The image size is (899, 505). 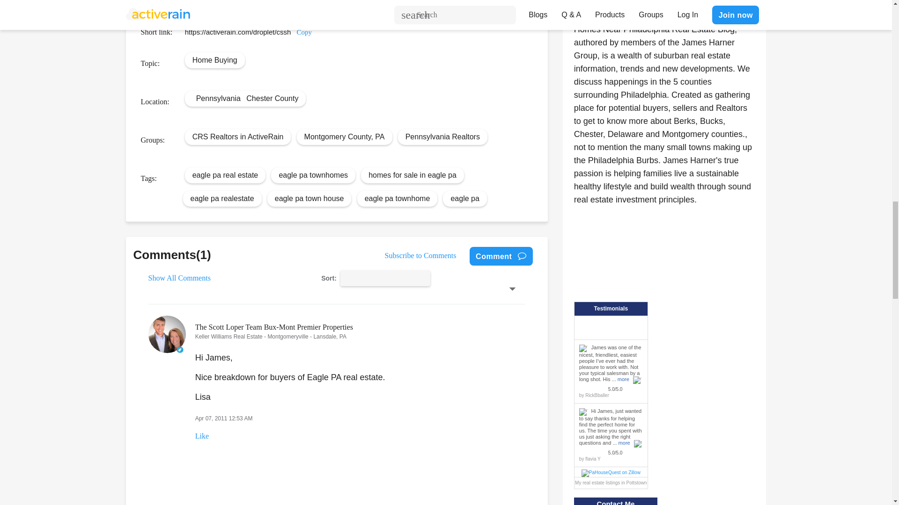 I want to click on X, so click(x=433, y=0).